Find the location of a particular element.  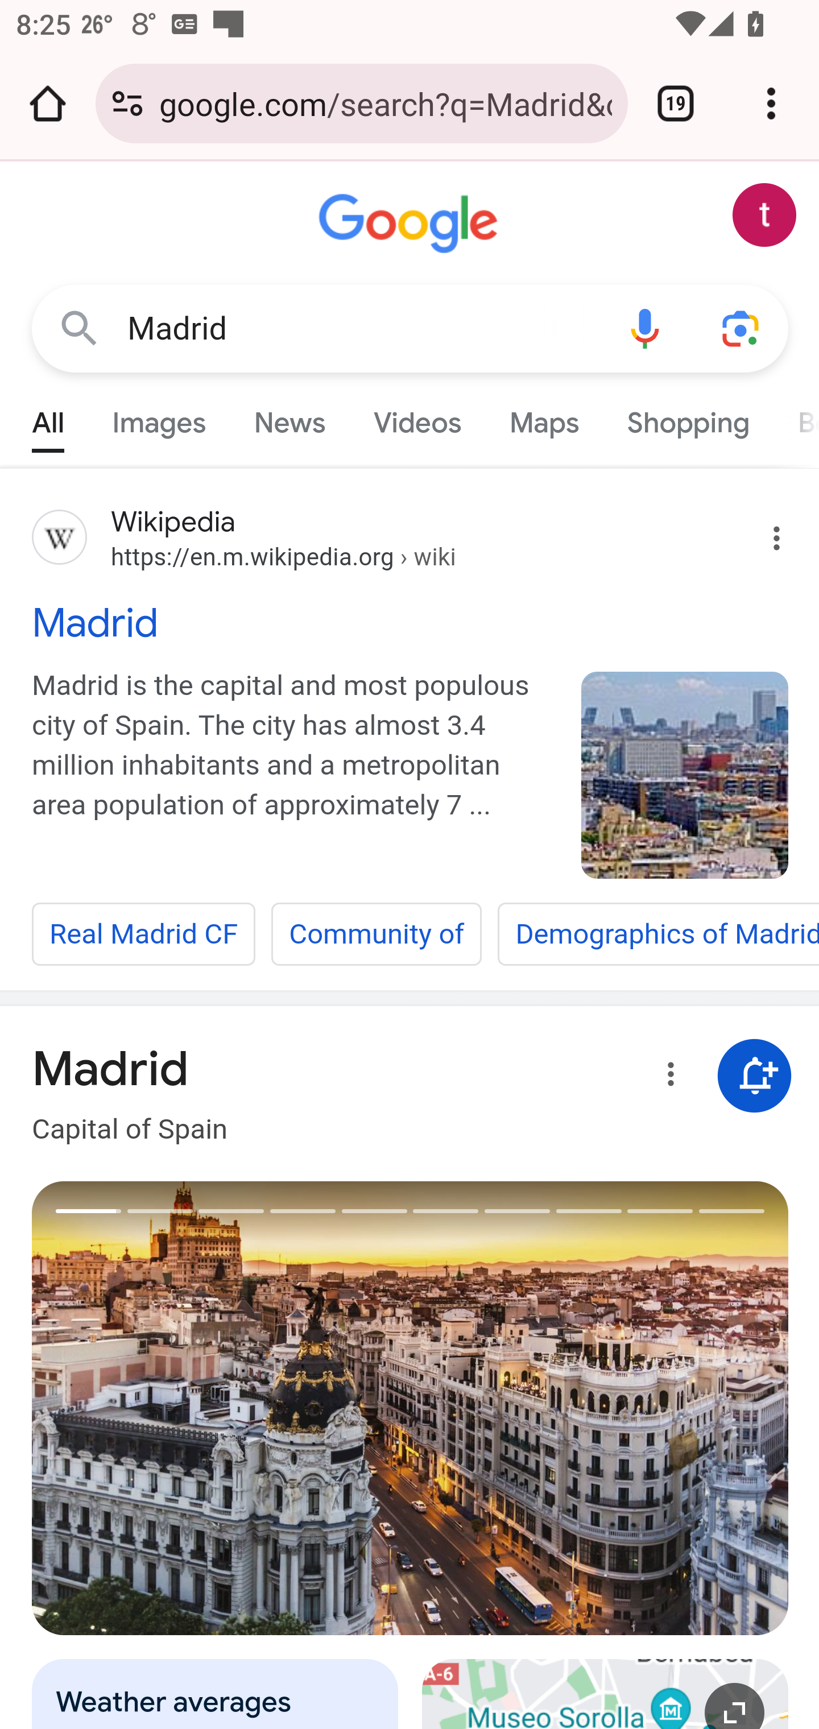

Real Madrid CF is located at coordinates (144, 934).